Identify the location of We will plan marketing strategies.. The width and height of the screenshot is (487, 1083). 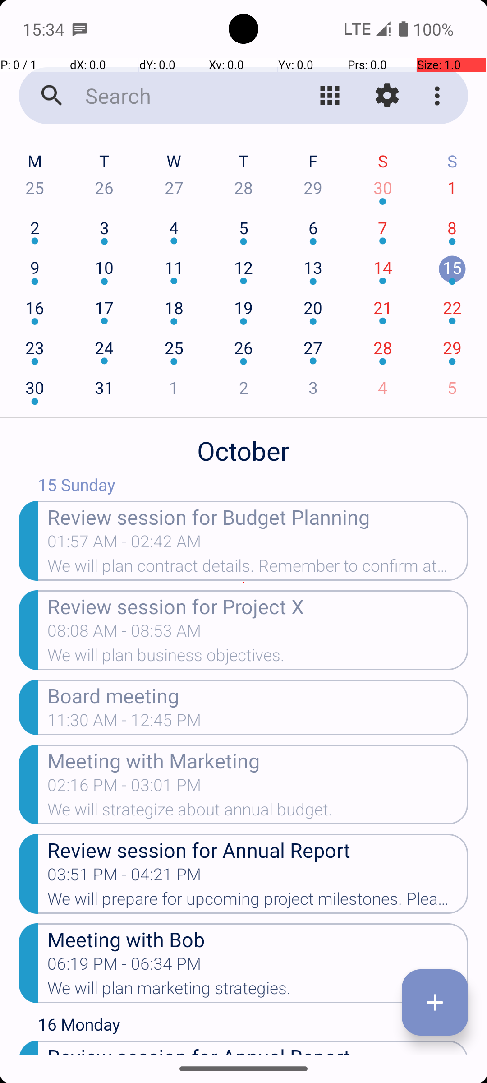
(258, 991).